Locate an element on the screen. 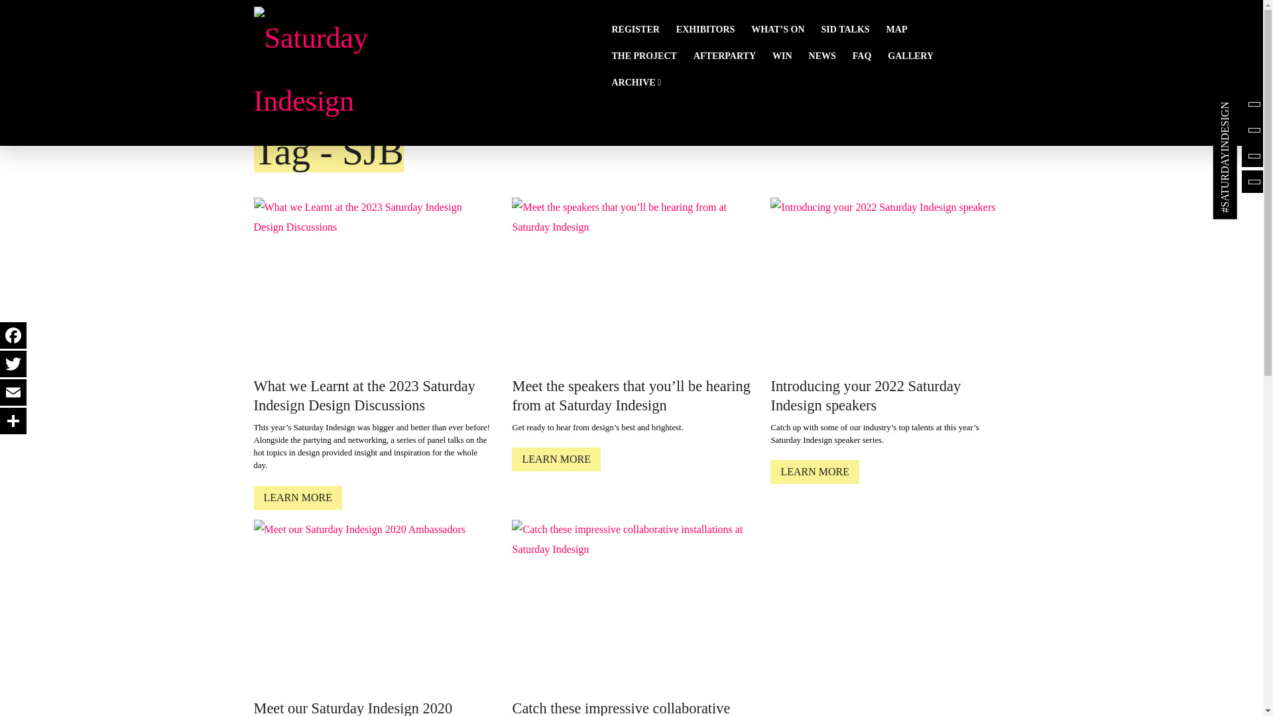 The height and width of the screenshot is (716, 1273). NEWS is located at coordinates (830, 56).